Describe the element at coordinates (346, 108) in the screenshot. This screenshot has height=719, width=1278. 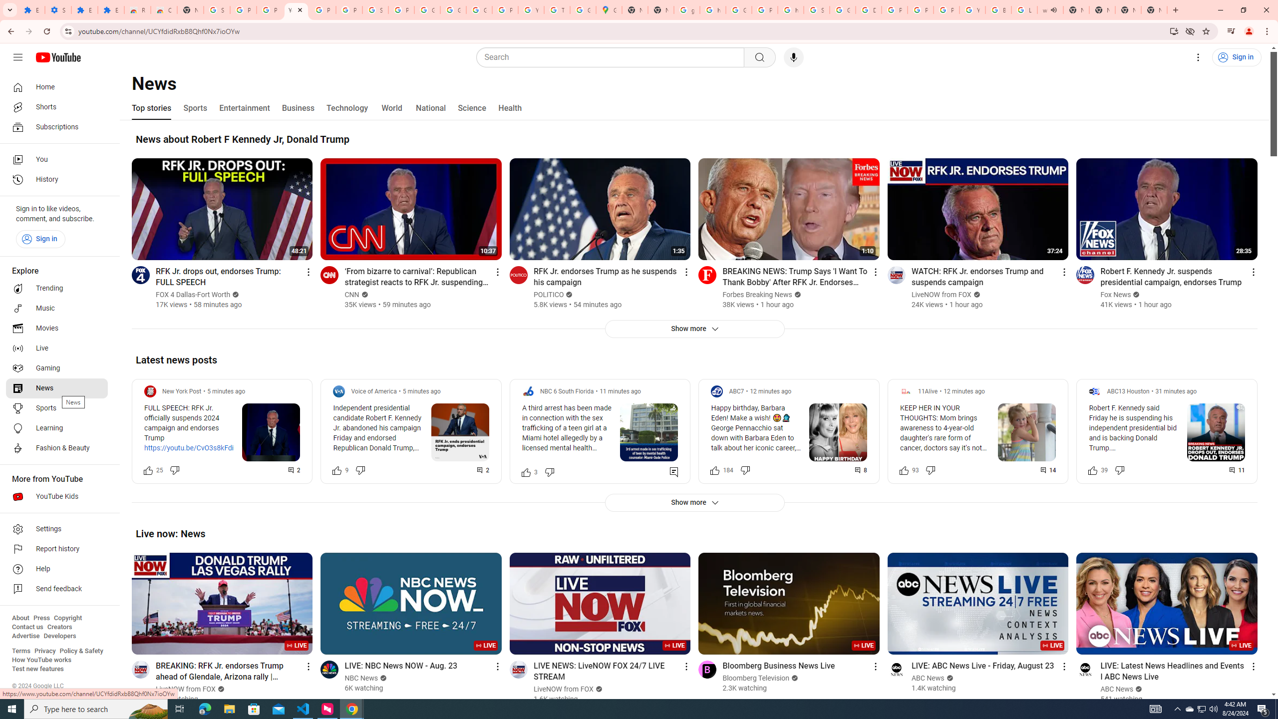
I see `Technology` at that location.